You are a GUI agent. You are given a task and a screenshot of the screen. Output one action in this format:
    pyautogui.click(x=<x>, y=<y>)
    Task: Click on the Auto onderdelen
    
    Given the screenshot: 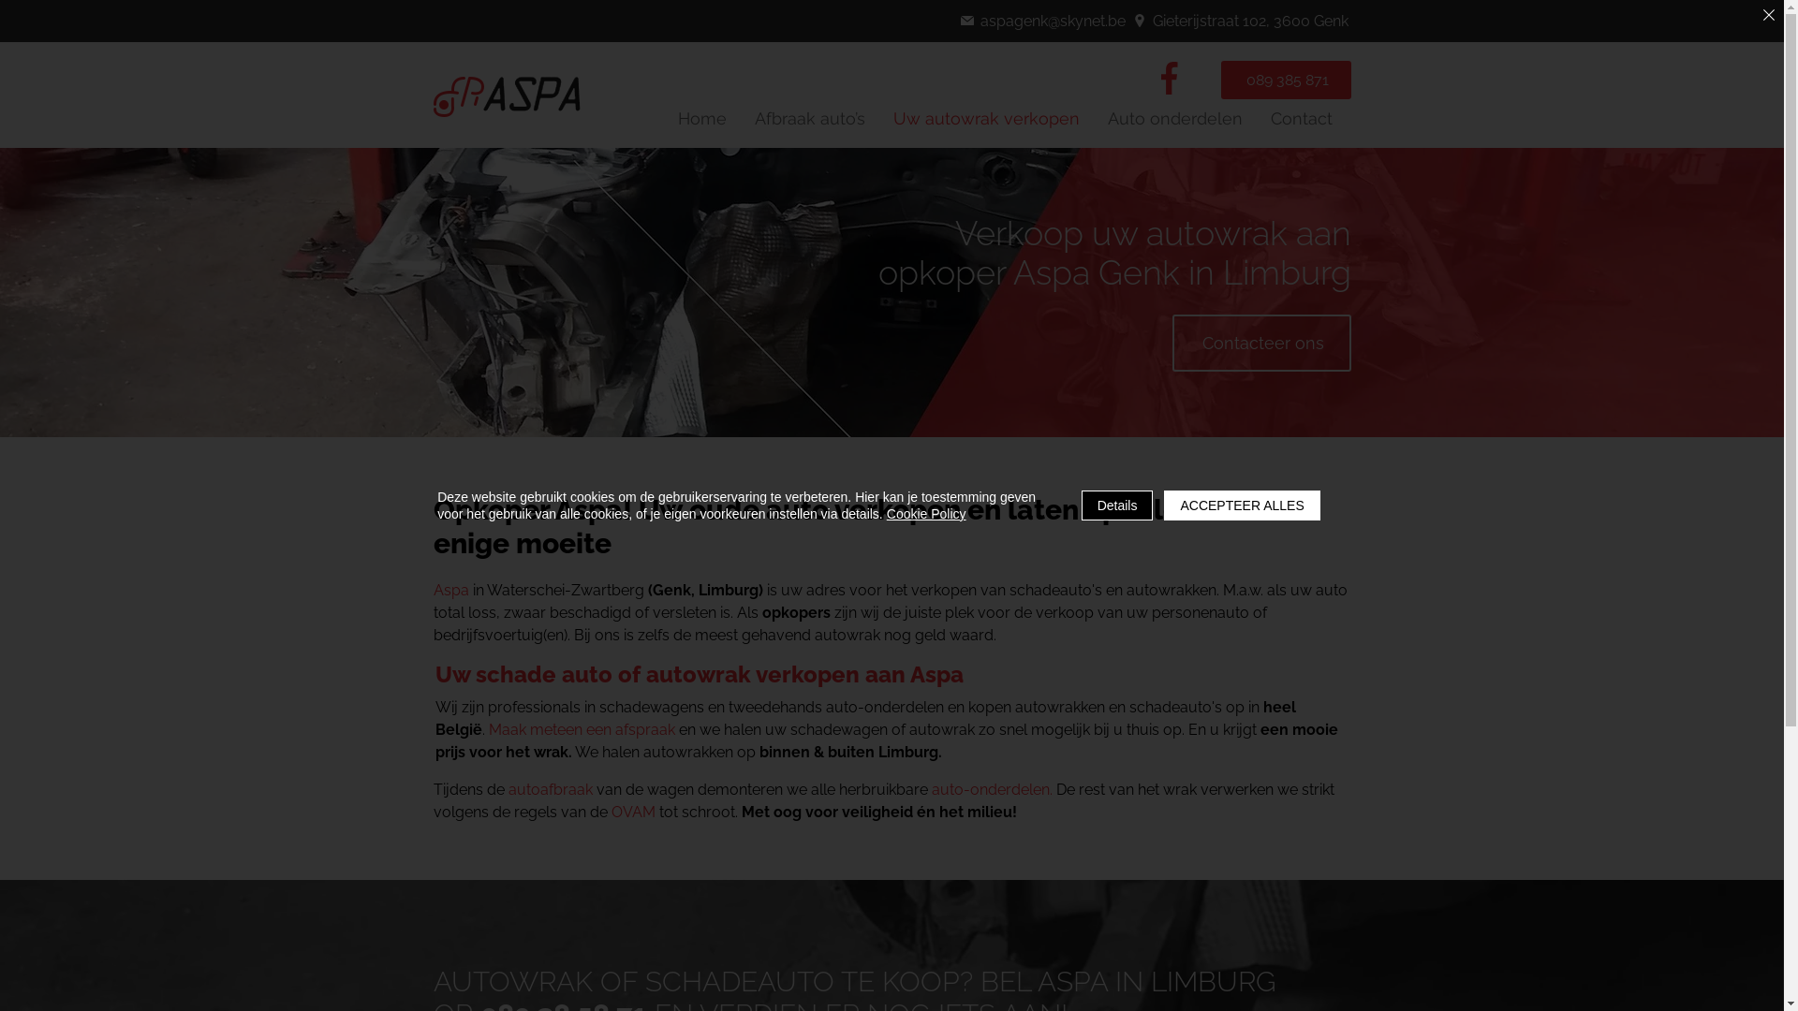 What is the action you would take?
    pyautogui.click(x=1174, y=118)
    